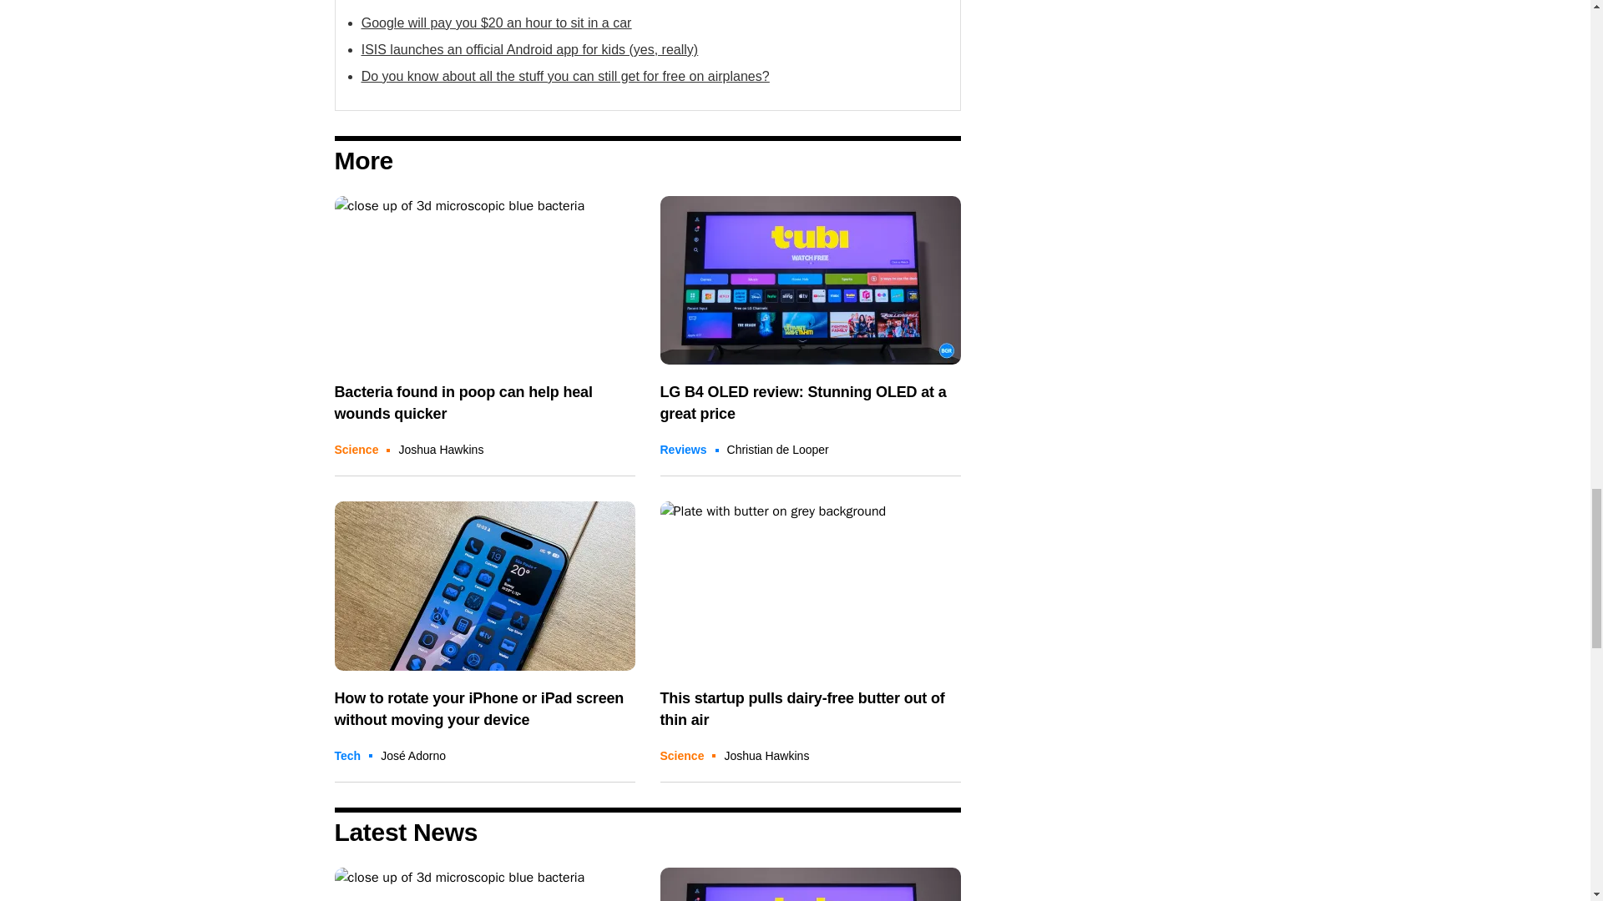  I want to click on LG B4 OLED Review, so click(810, 280).